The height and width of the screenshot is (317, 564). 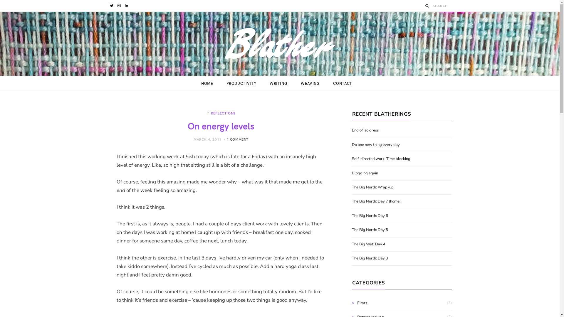 I want to click on Blather, so click(x=280, y=44).